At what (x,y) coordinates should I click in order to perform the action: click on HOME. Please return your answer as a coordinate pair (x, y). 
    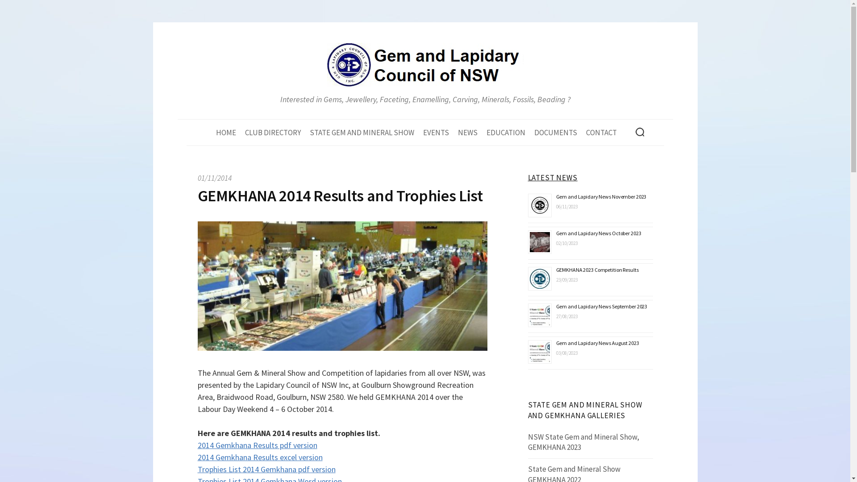
    Looking at the image, I should click on (229, 133).